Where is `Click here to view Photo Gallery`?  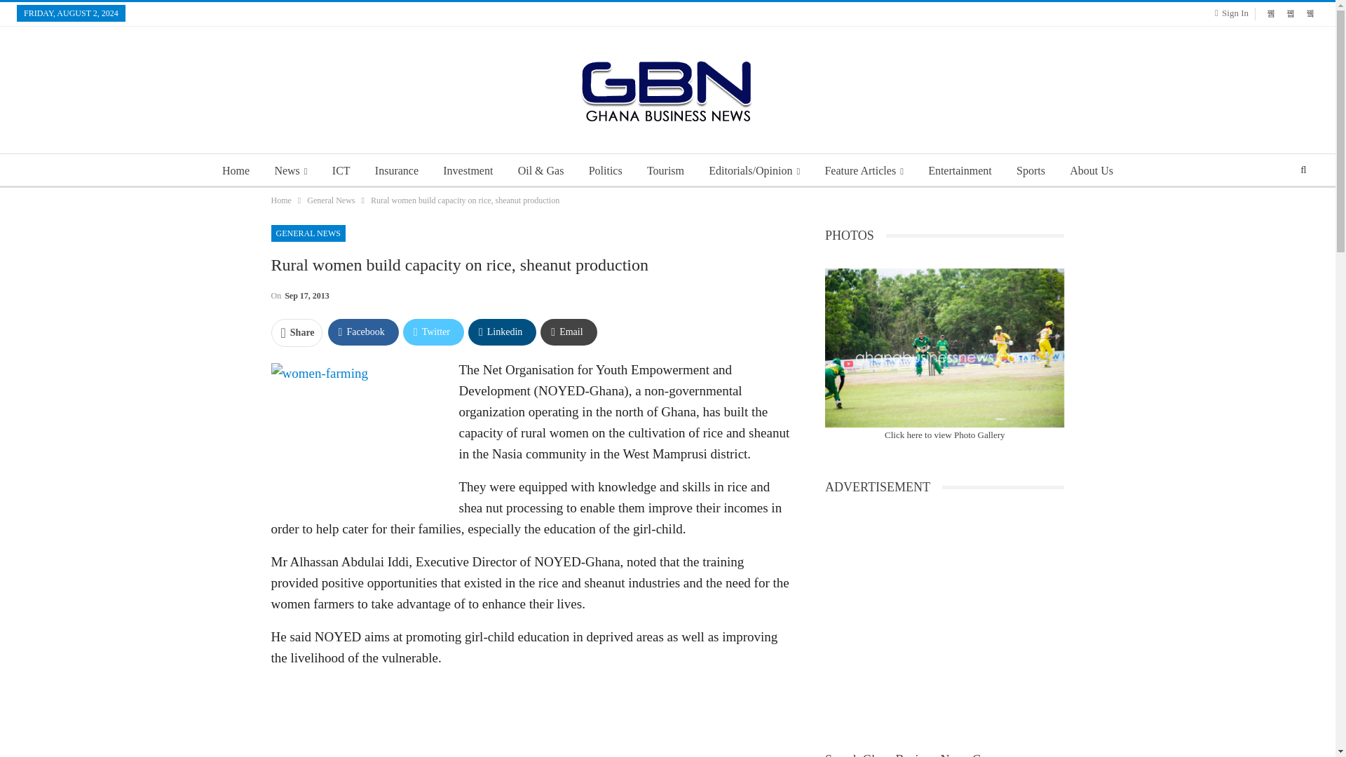
Click here to view Photo Gallery is located at coordinates (945, 435).